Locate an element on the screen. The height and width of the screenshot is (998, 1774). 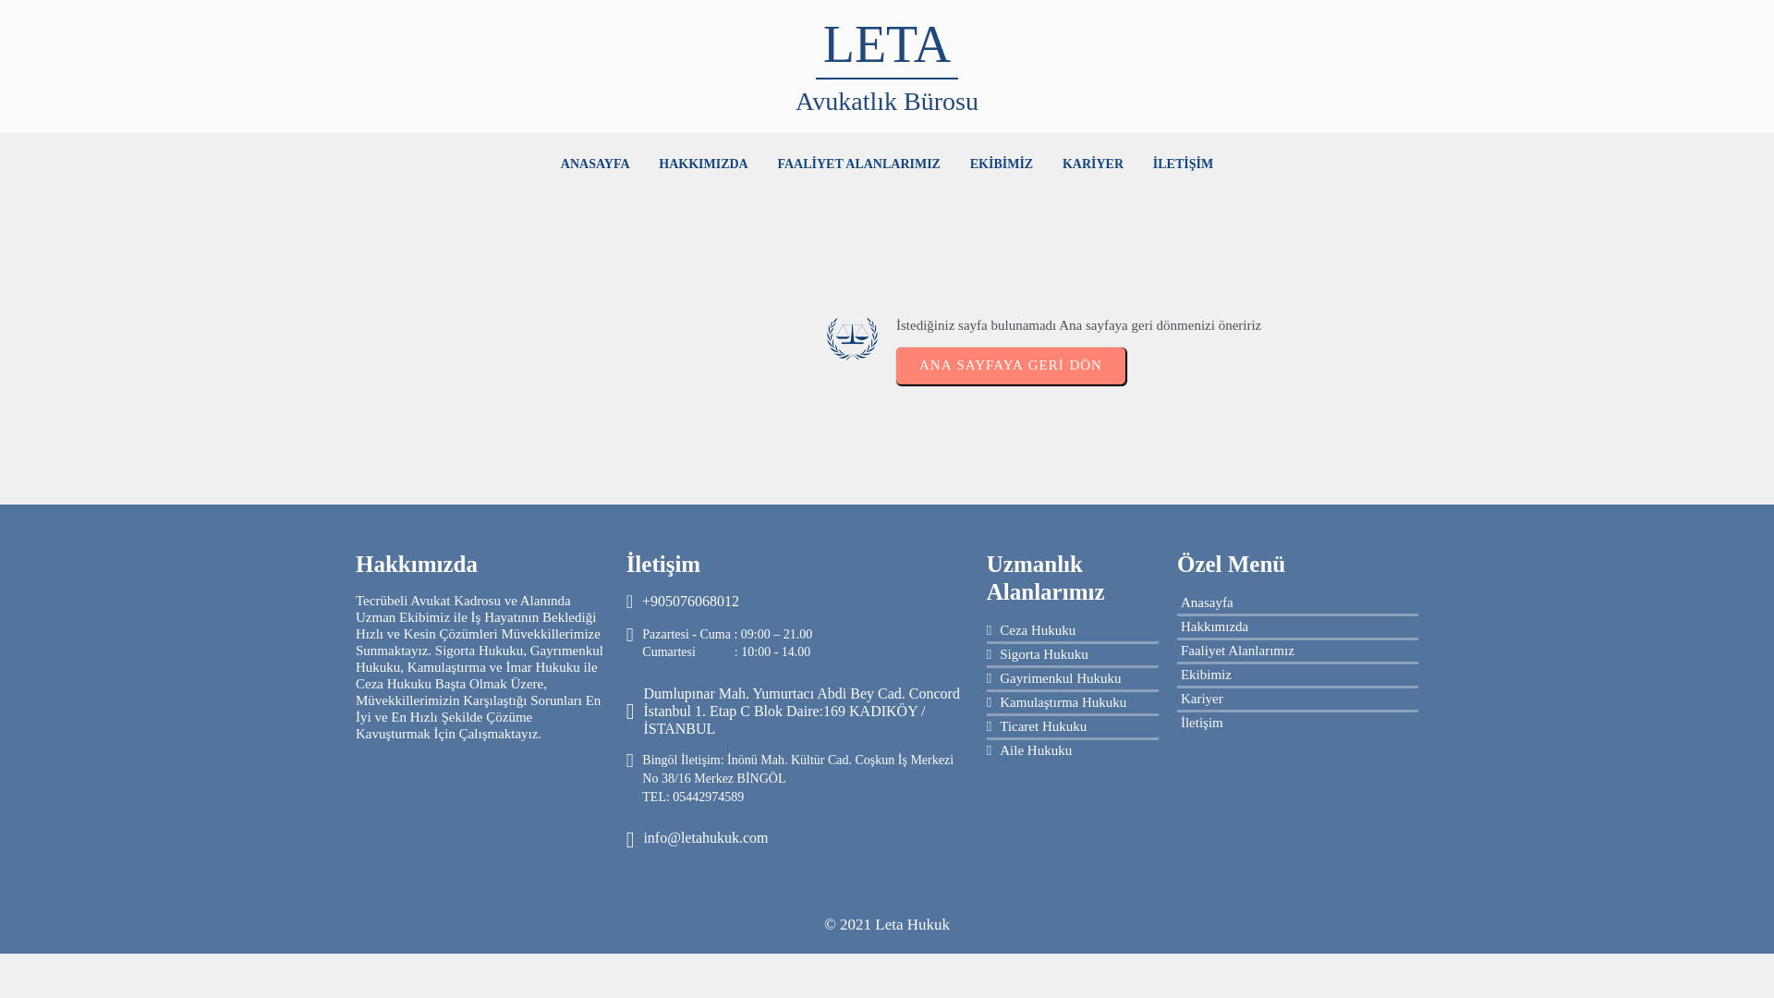
logo is located at coordinates (852, 338).